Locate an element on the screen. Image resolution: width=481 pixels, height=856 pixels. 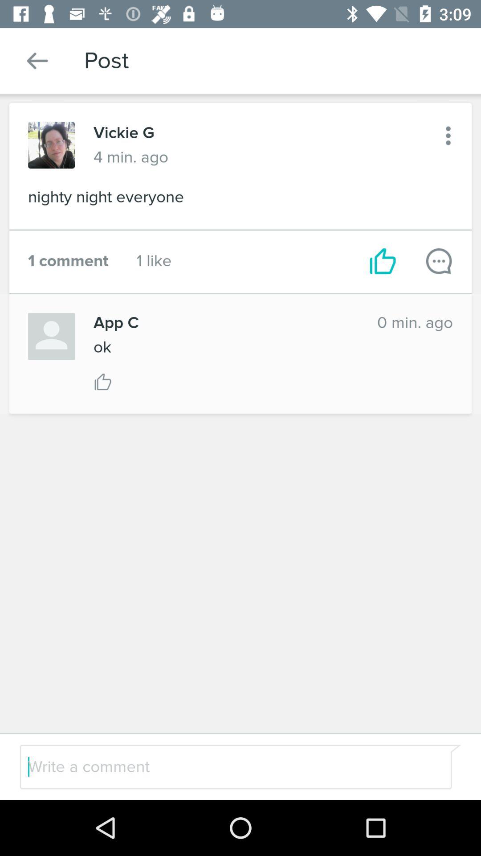
enter a comment is located at coordinates (217, 767).